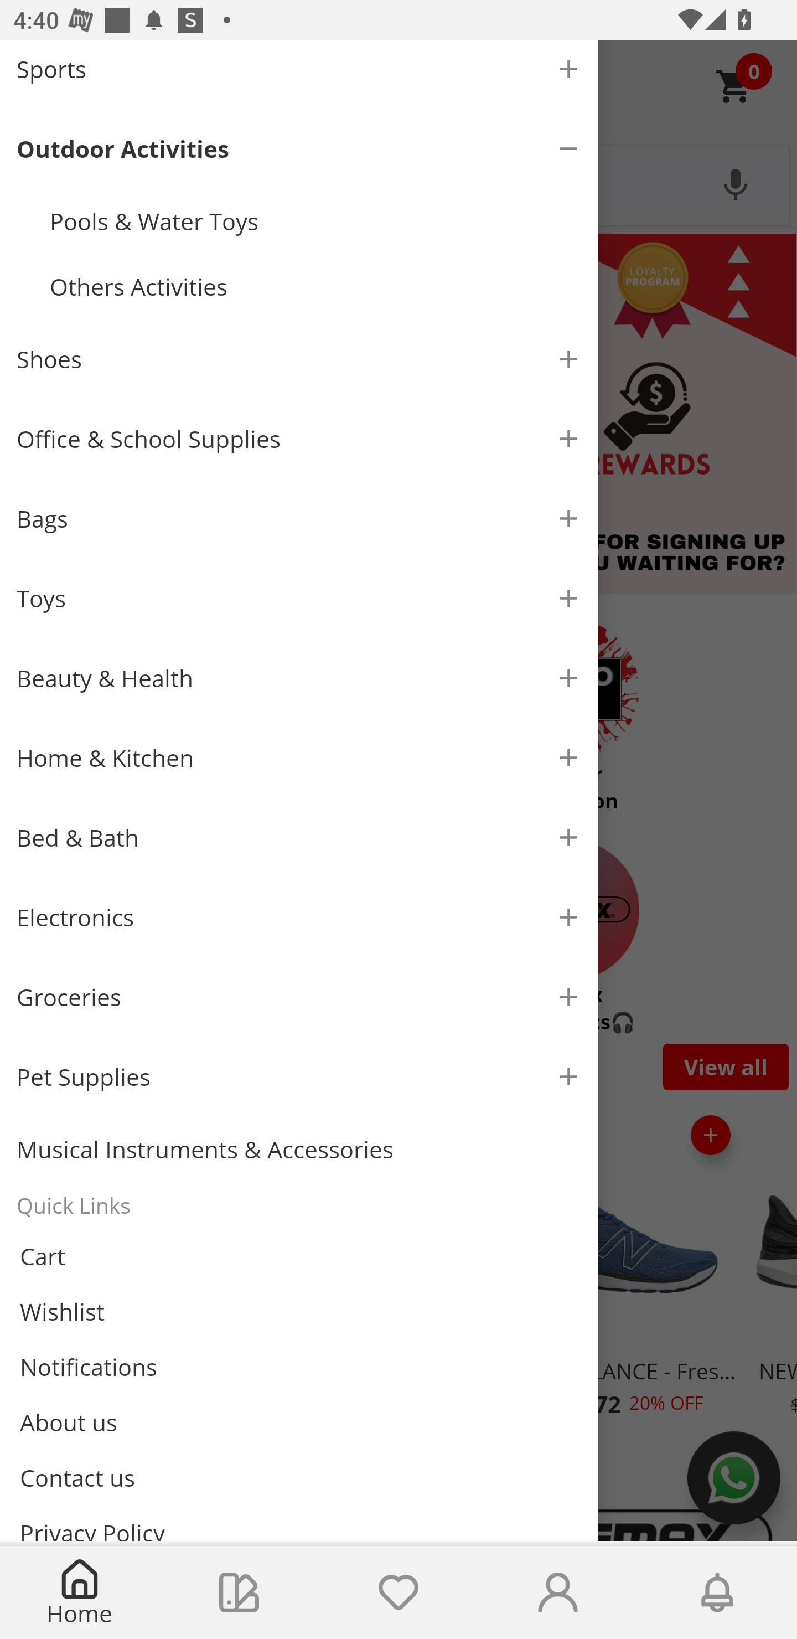 Image resolution: width=797 pixels, height=1639 pixels. I want to click on Notifications, so click(717, 1592).